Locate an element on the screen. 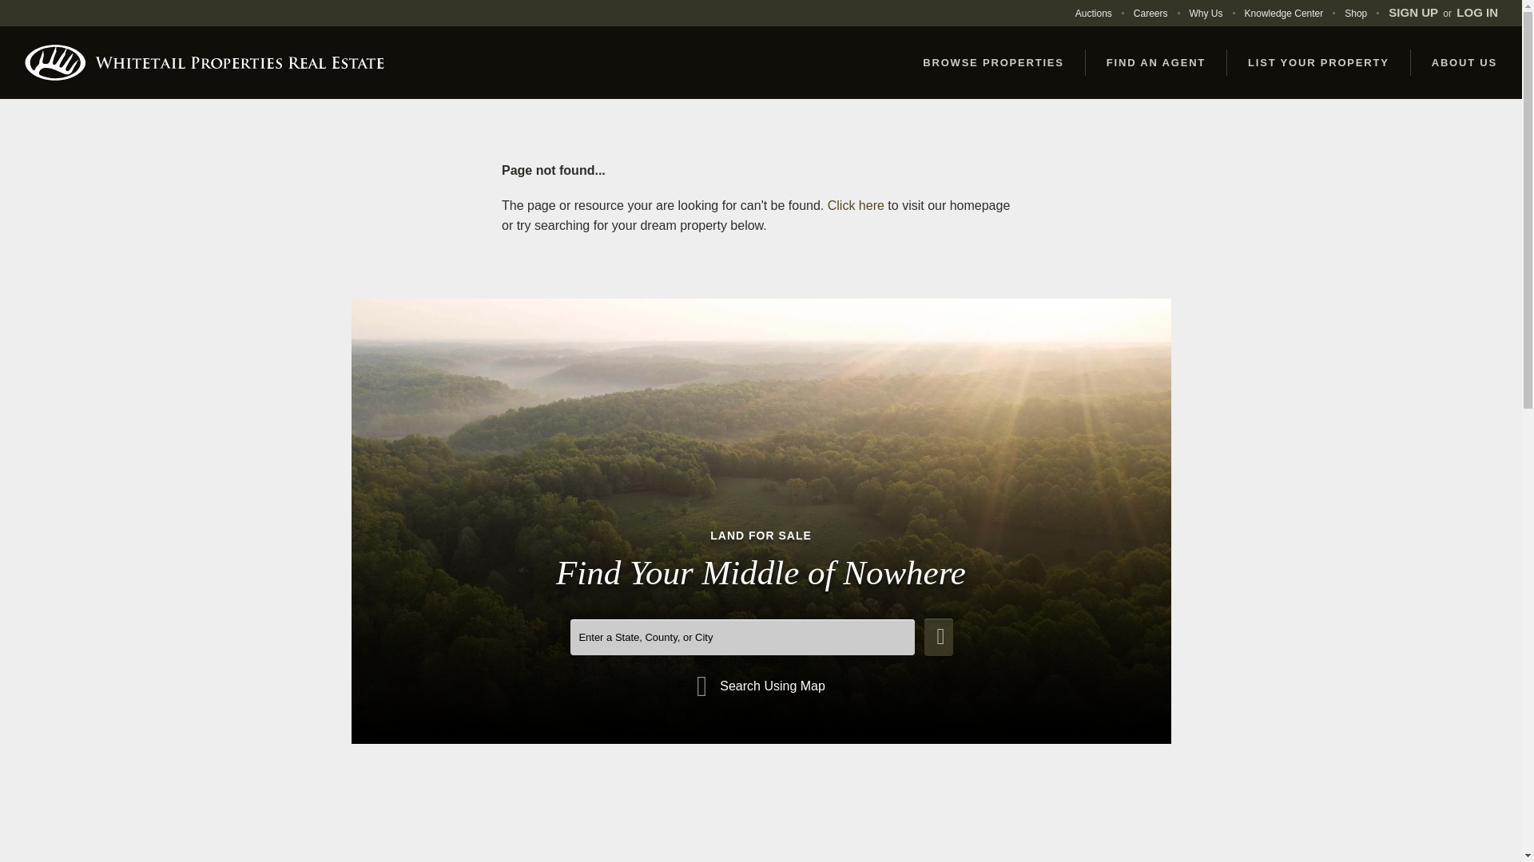 The width and height of the screenshot is (1534, 862). FIND AN AGENT is located at coordinates (1157, 62).